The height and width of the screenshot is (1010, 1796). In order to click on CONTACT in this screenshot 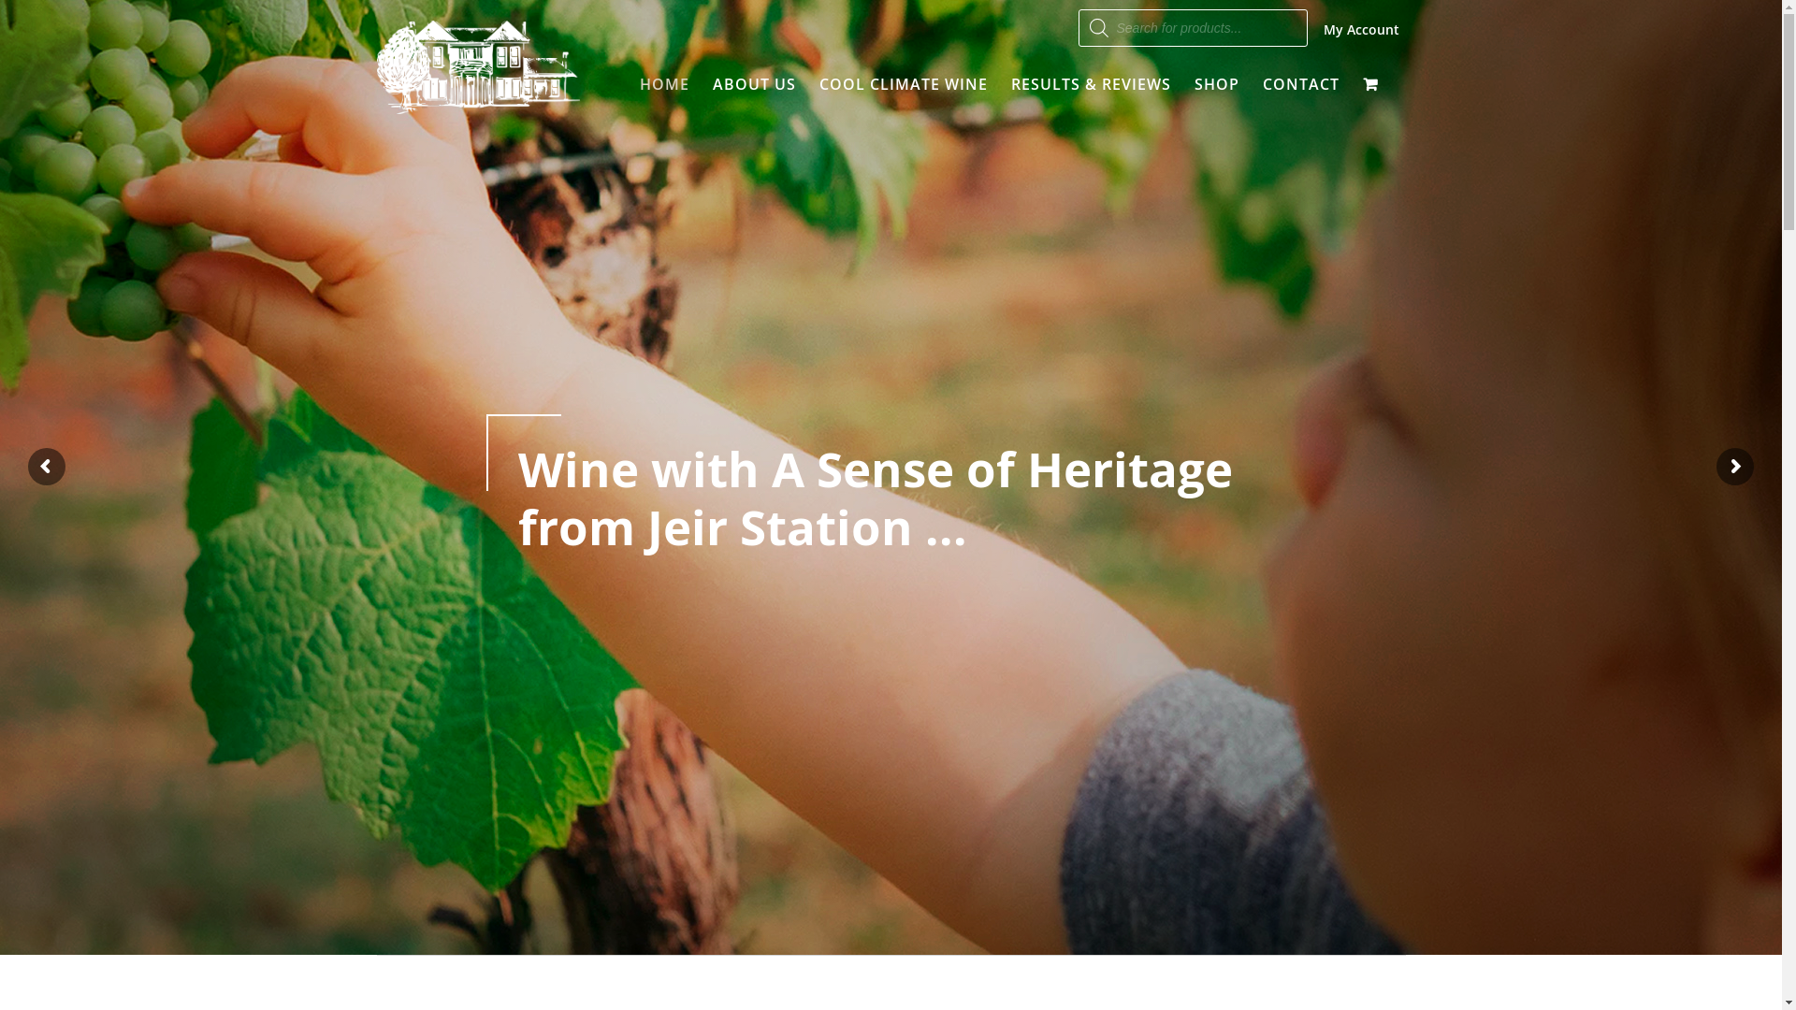, I will do `click(1301, 84)`.